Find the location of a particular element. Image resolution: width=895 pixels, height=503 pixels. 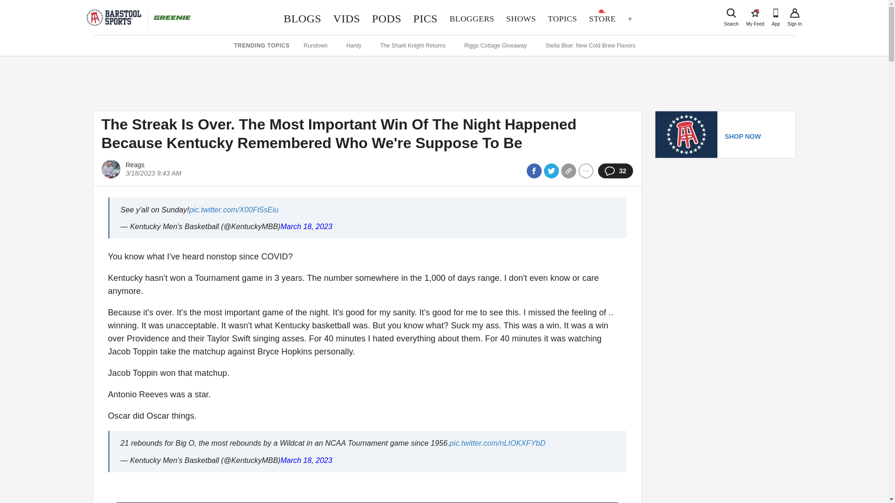

Sign Up is located at coordinates (386, 19).